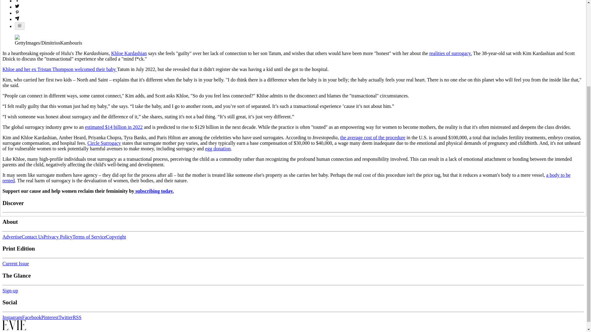  What do you see at coordinates (10, 290) in the screenshot?
I see `Sign-up` at bounding box center [10, 290].